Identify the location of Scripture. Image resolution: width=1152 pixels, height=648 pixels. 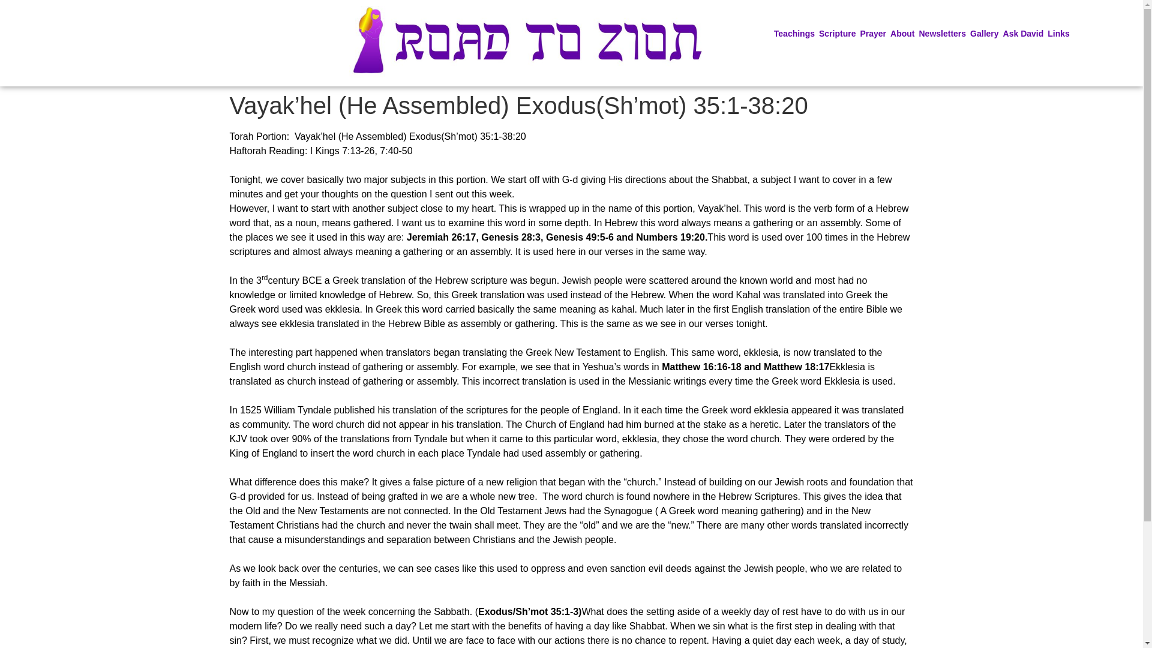
(839, 34).